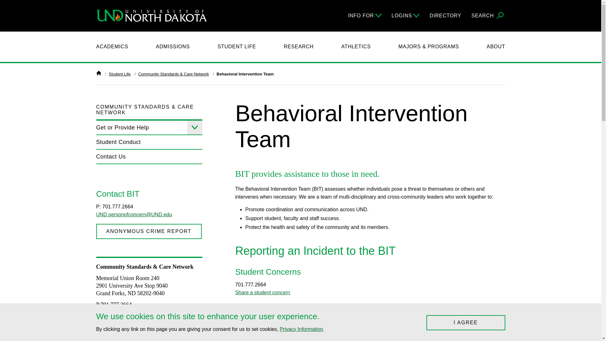  I want to click on INFO FOR, so click(364, 15).